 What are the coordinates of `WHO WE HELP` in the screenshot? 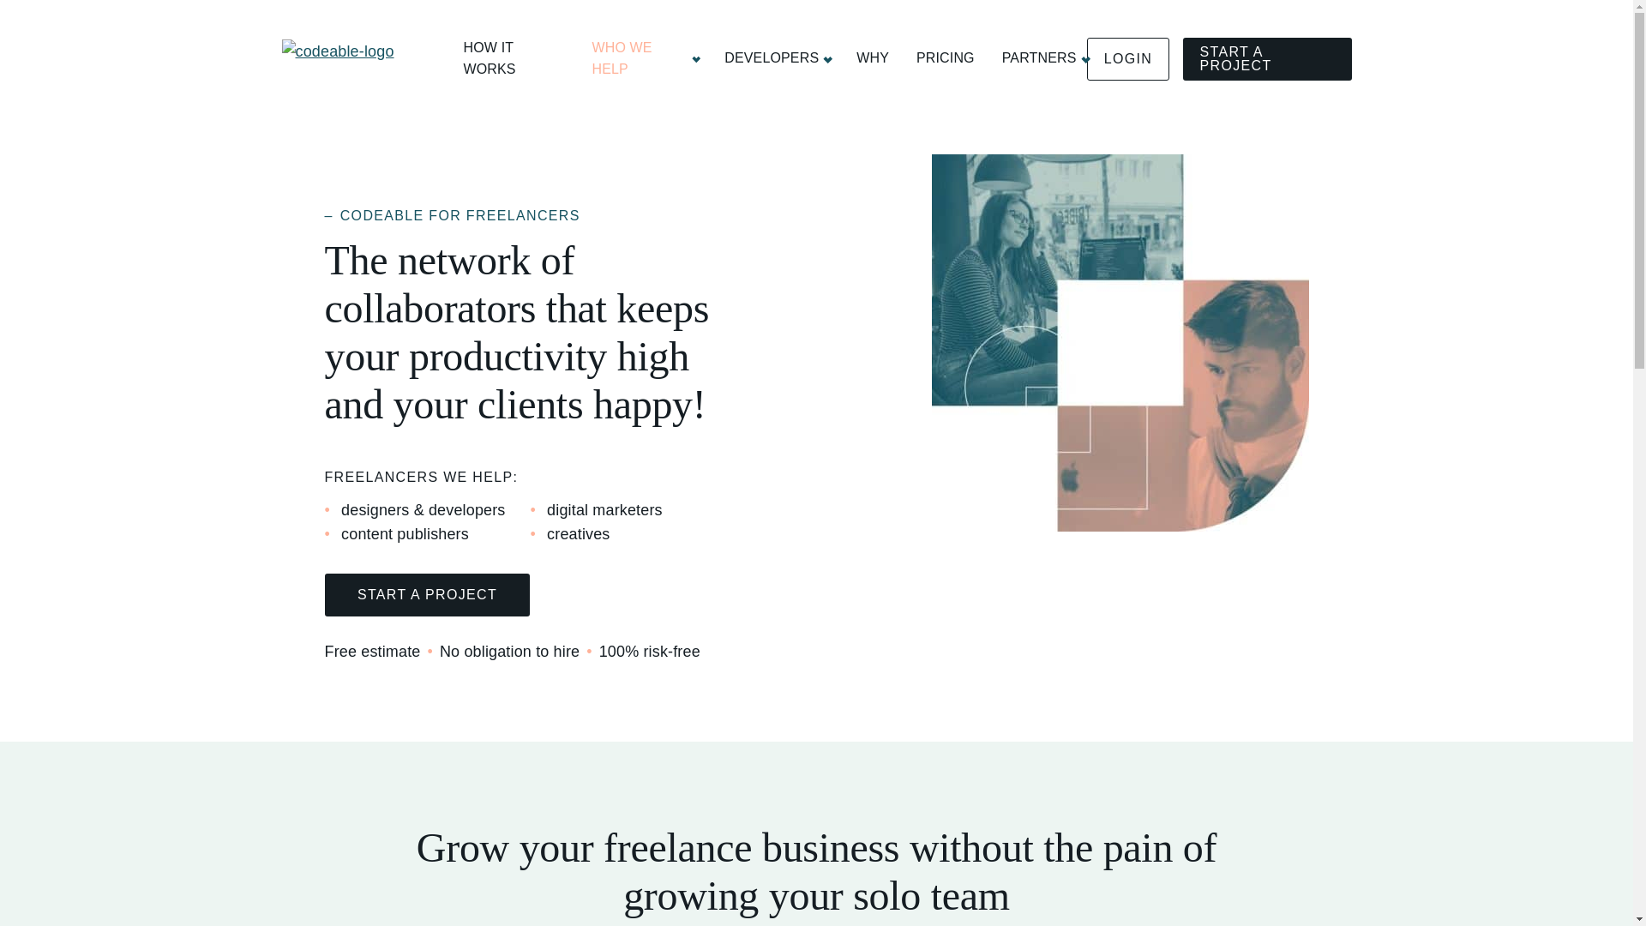 It's located at (643, 58).